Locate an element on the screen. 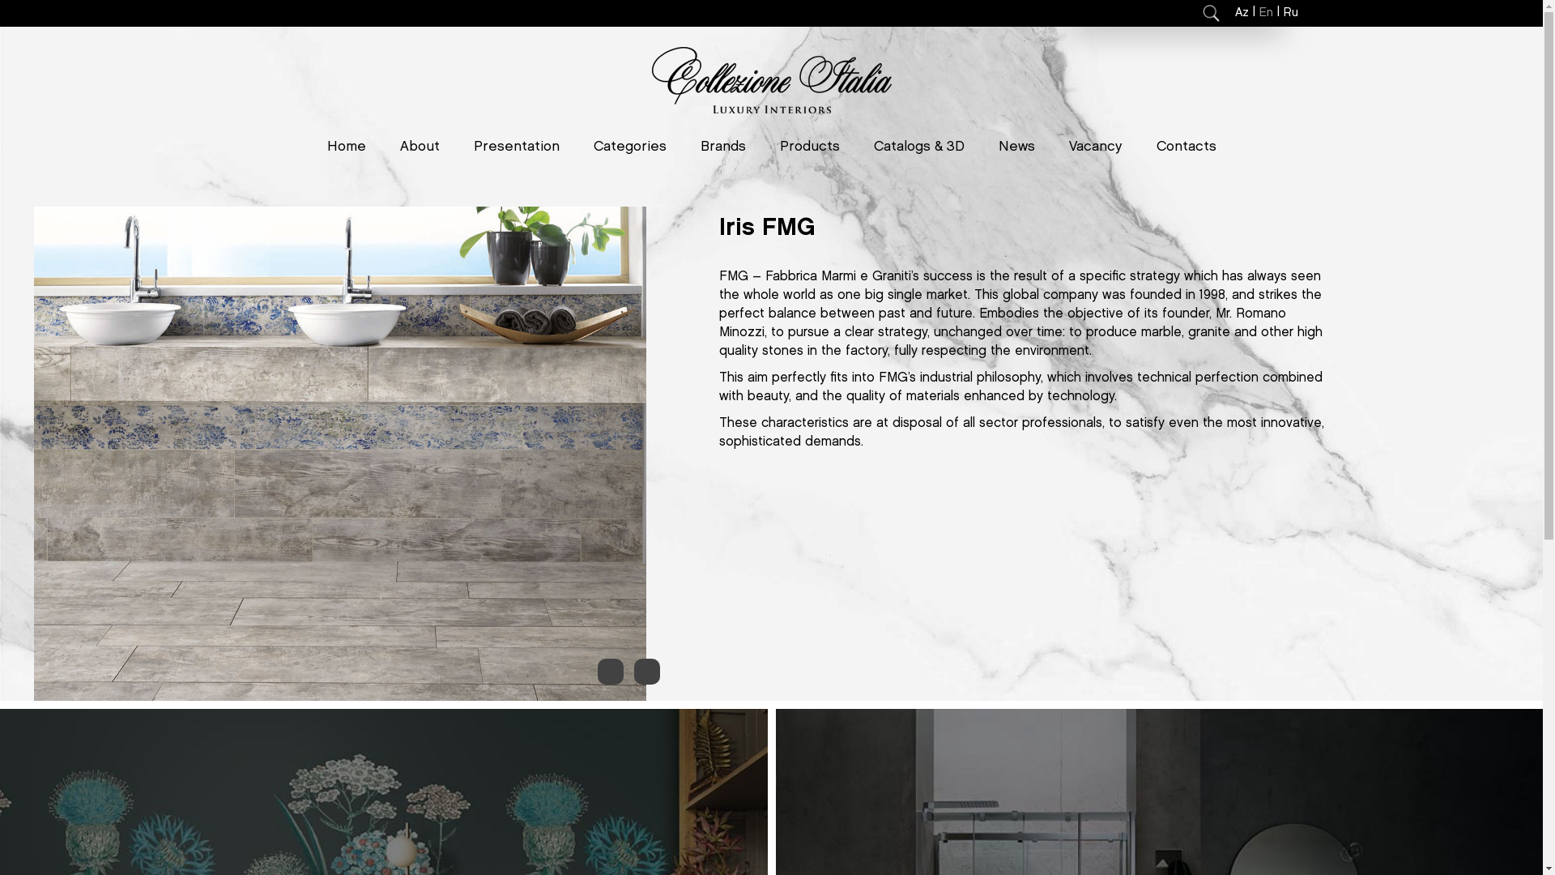 The width and height of the screenshot is (1555, 875). Az is located at coordinates (1241, 12).